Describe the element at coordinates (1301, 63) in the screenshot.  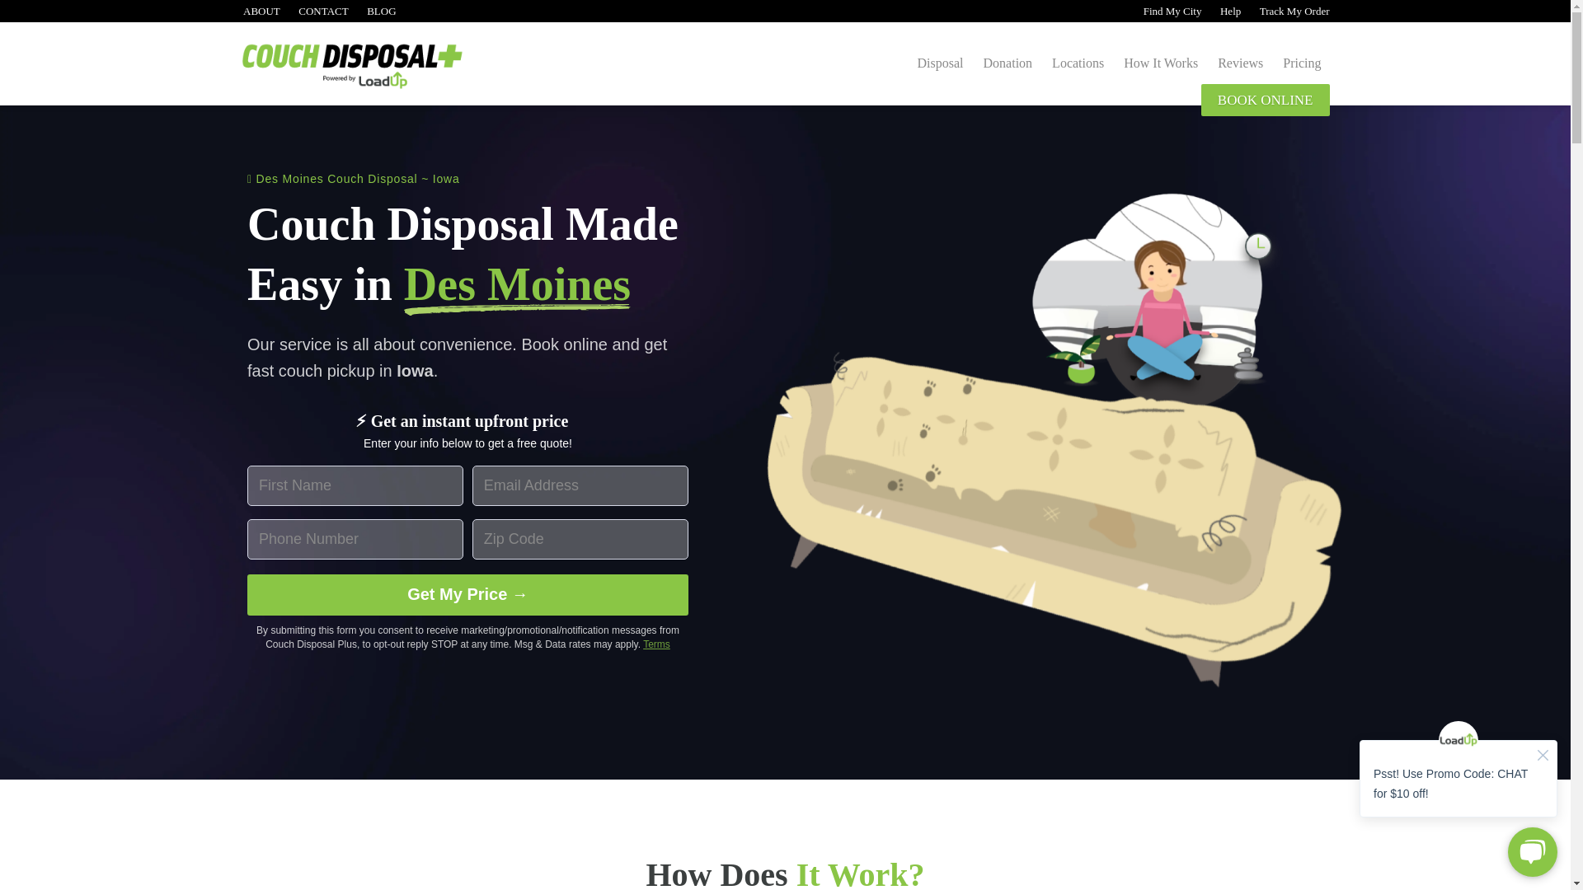
I see `Pricing` at that location.